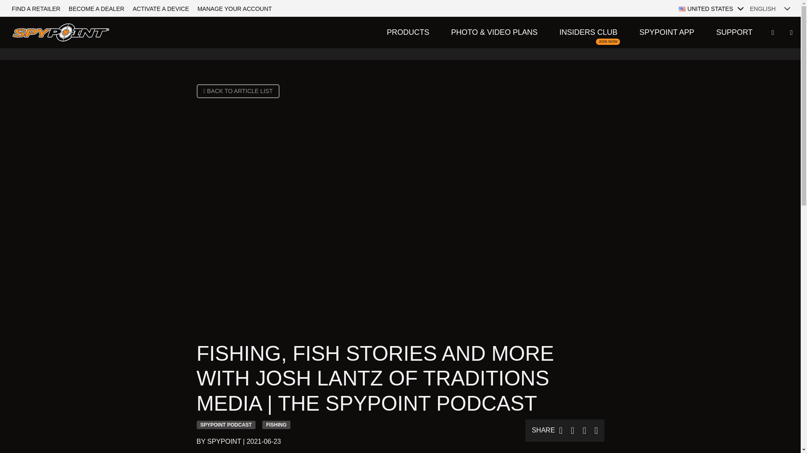 The width and height of the screenshot is (807, 453). What do you see at coordinates (712, 8) in the screenshot?
I see `UNITED STATES` at bounding box center [712, 8].